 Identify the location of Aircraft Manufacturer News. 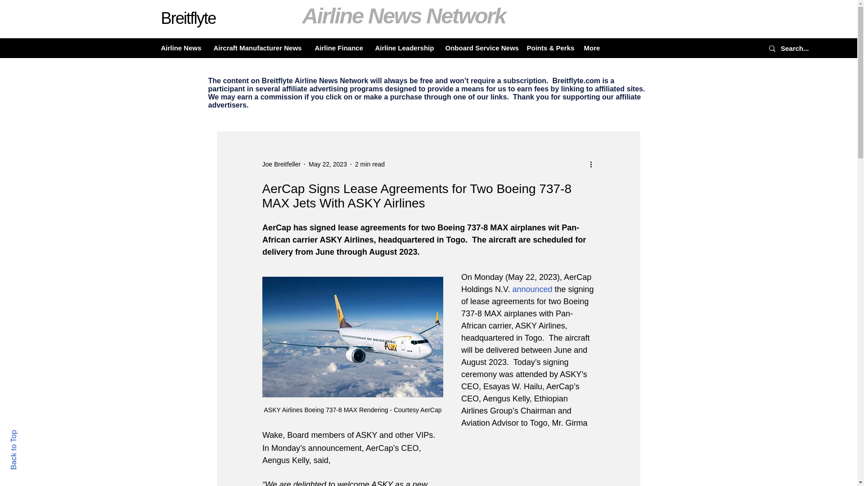
(257, 48).